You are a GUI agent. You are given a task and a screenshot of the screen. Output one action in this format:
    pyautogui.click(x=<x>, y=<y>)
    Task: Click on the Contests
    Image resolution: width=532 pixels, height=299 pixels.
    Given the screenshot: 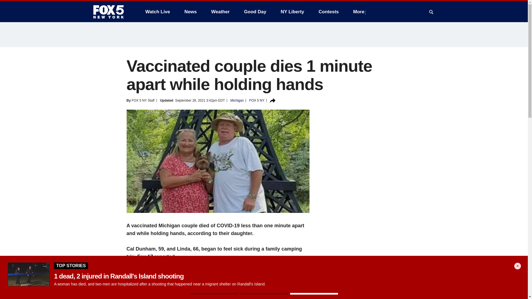 What is the action you would take?
    pyautogui.click(x=329, y=12)
    